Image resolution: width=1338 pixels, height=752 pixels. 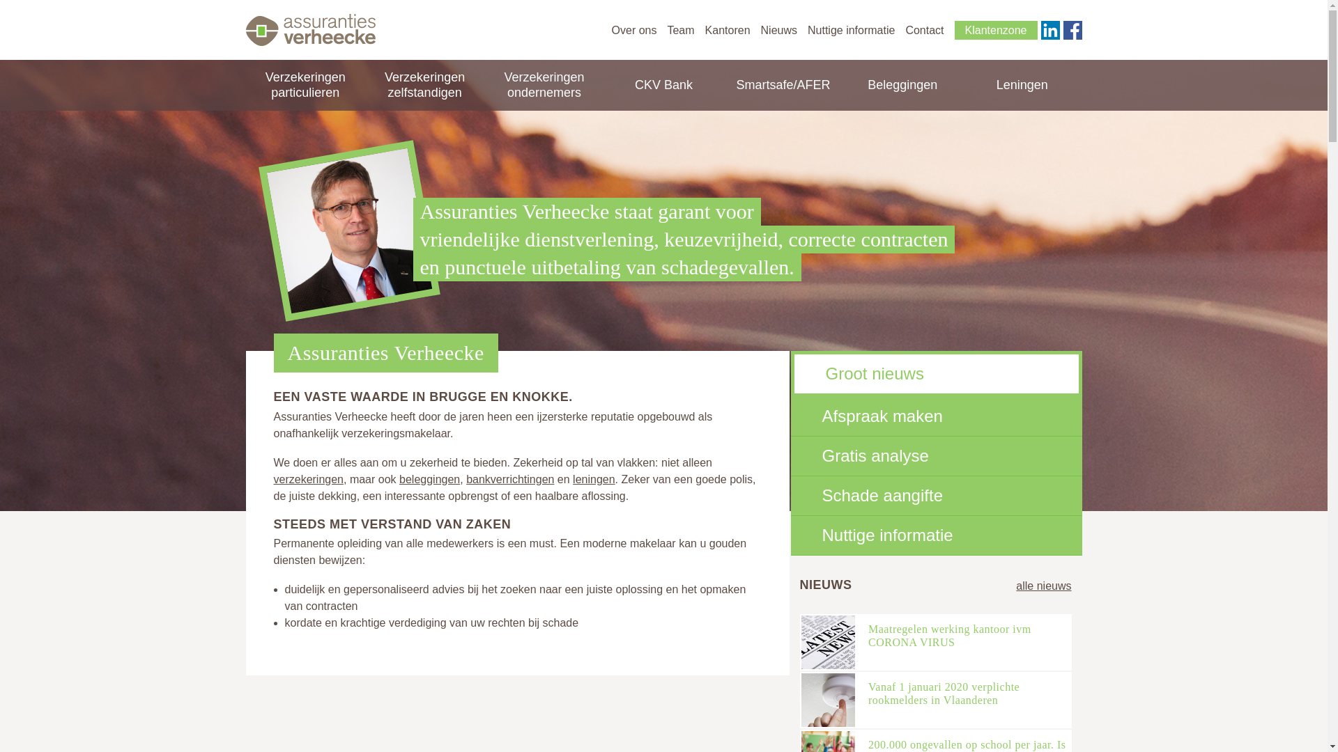 What do you see at coordinates (1051, 31) in the screenshot?
I see `Linkedin` at bounding box center [1051, 31].